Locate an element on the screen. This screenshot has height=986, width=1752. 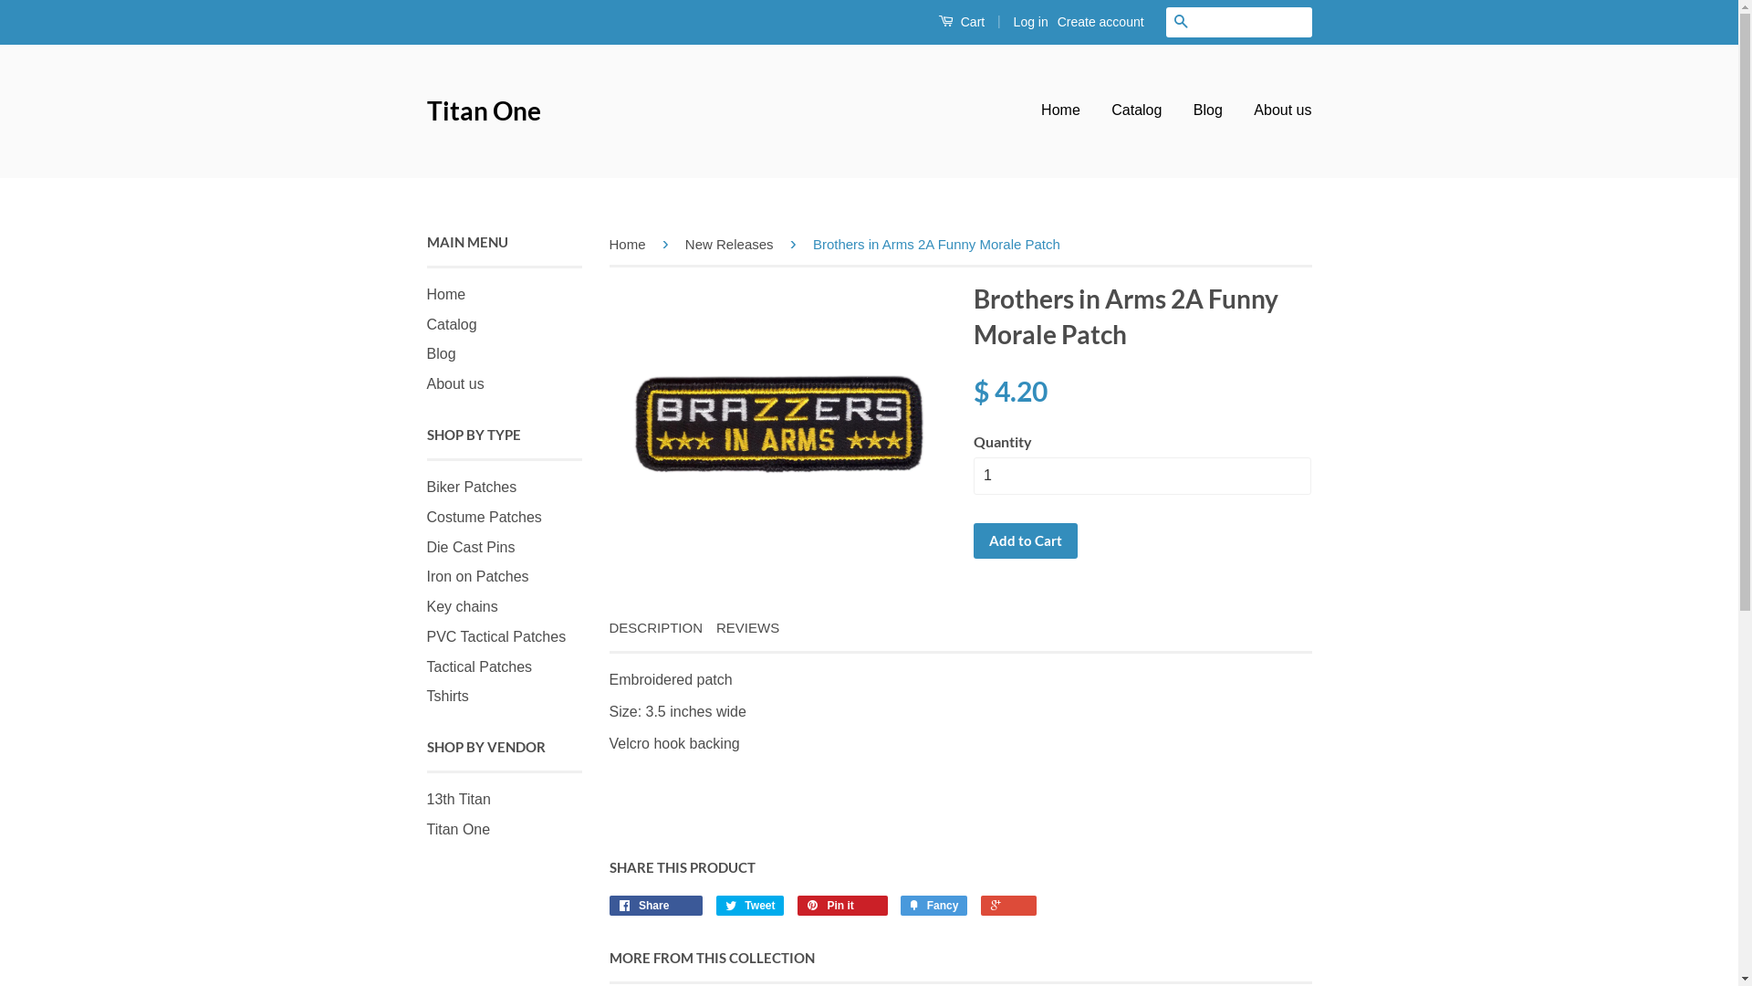
Add to Cart is located at coordinates (1026, 540).